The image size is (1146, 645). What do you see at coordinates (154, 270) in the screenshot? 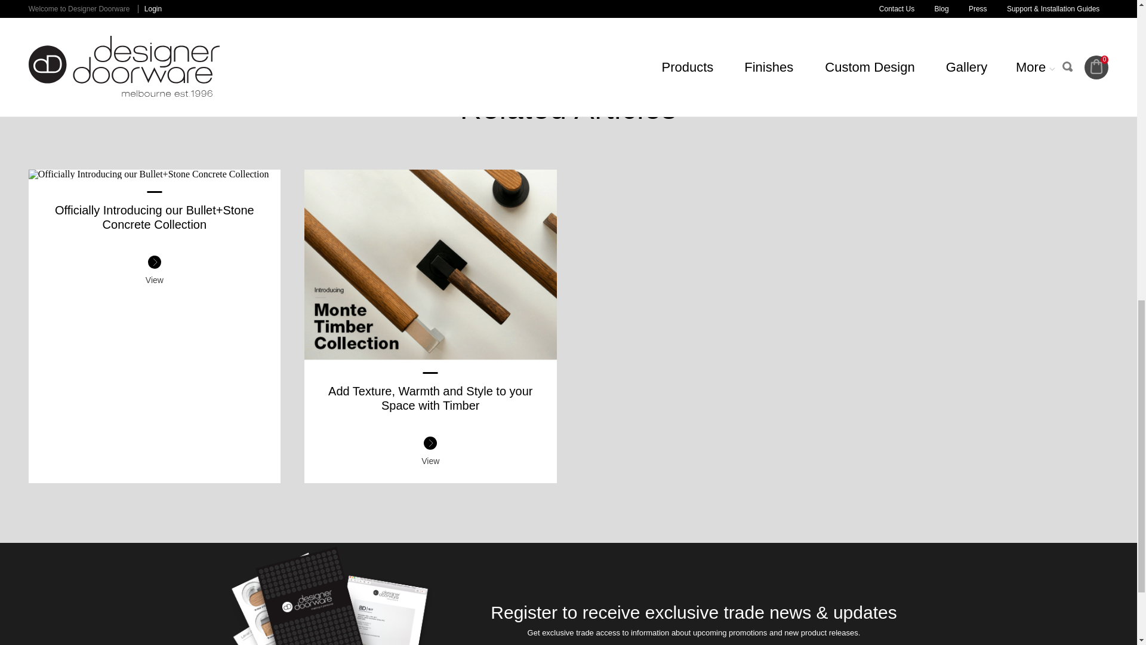
I see `View` at bounding box center [154, 270].